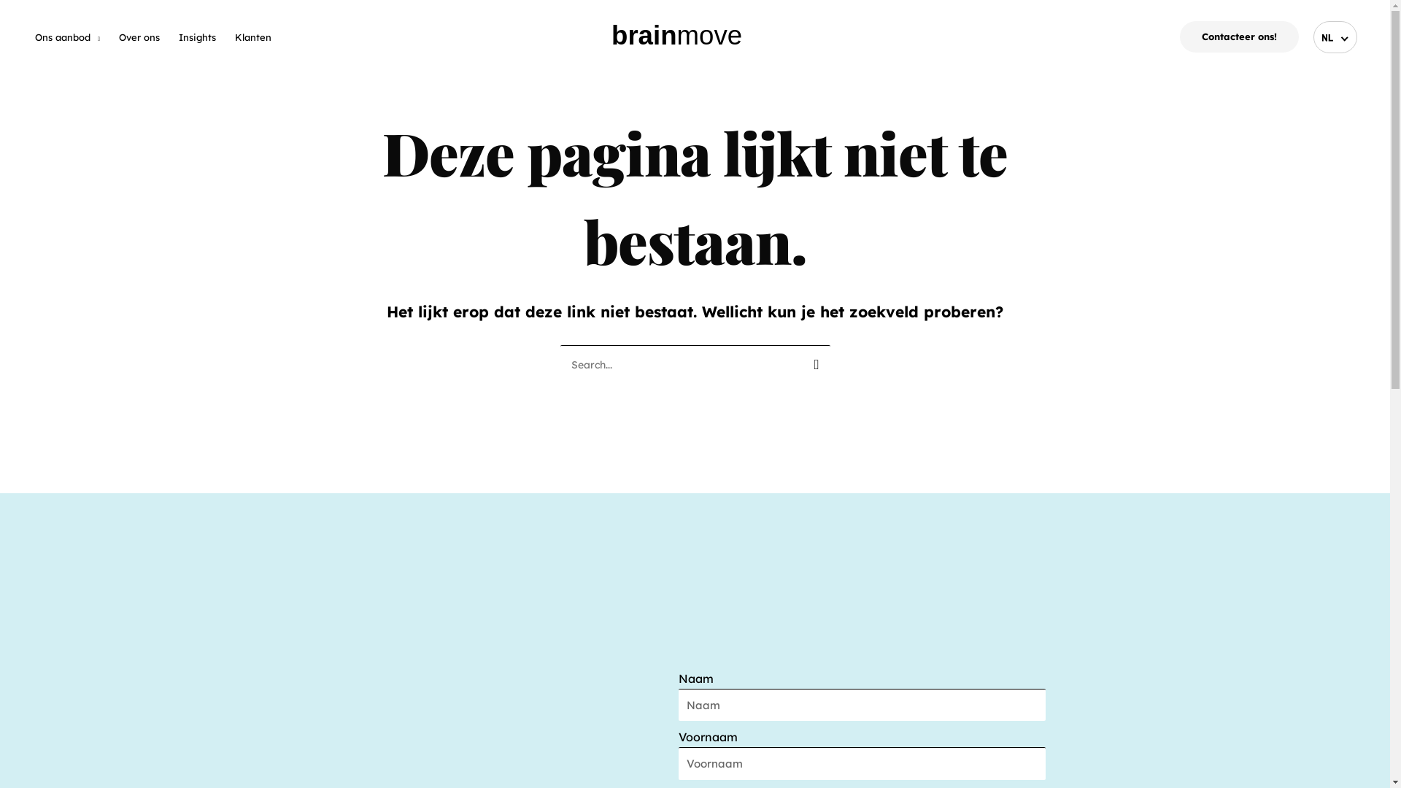 This screenshot has height=788, width=1401. I want to click on Insights, so click(197, 38).